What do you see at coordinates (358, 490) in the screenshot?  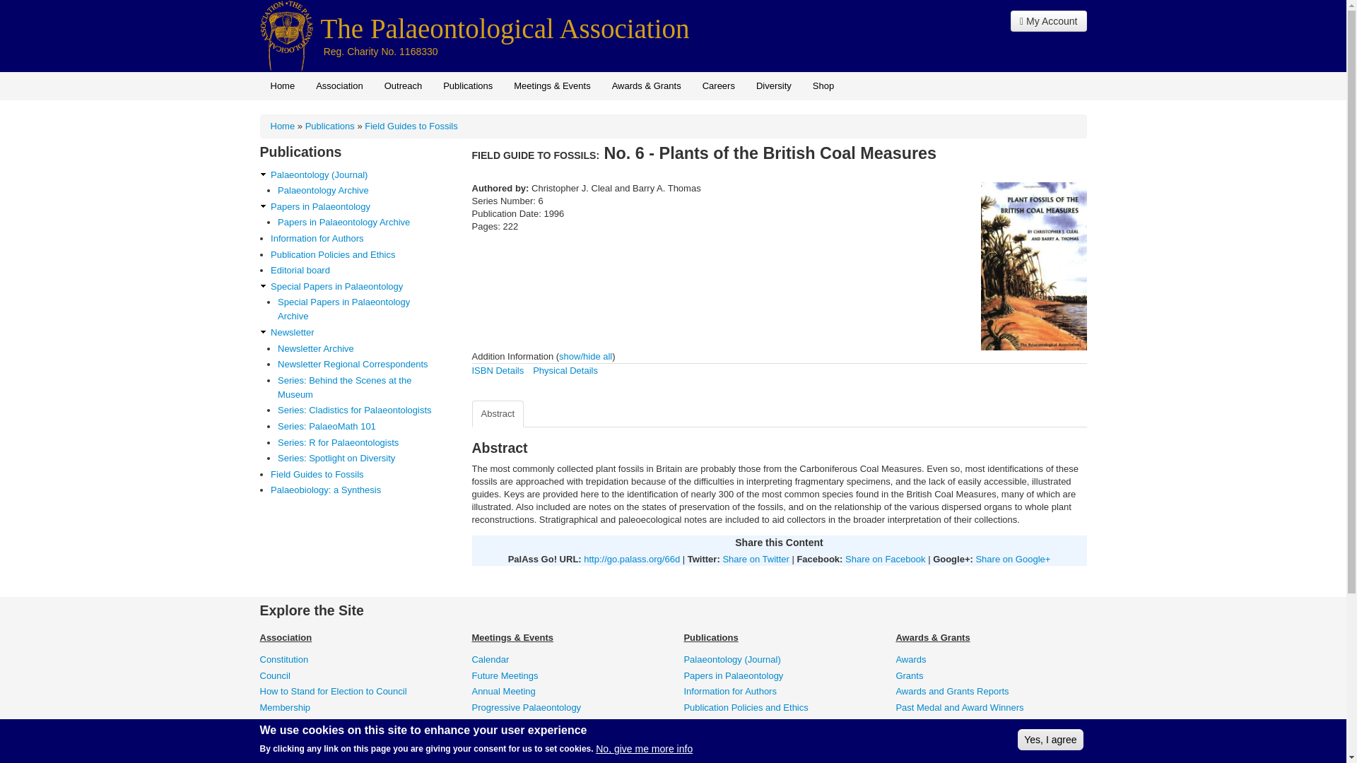 I see `Palaeobiology: a Synthesis` at bounding box center [358, 490].